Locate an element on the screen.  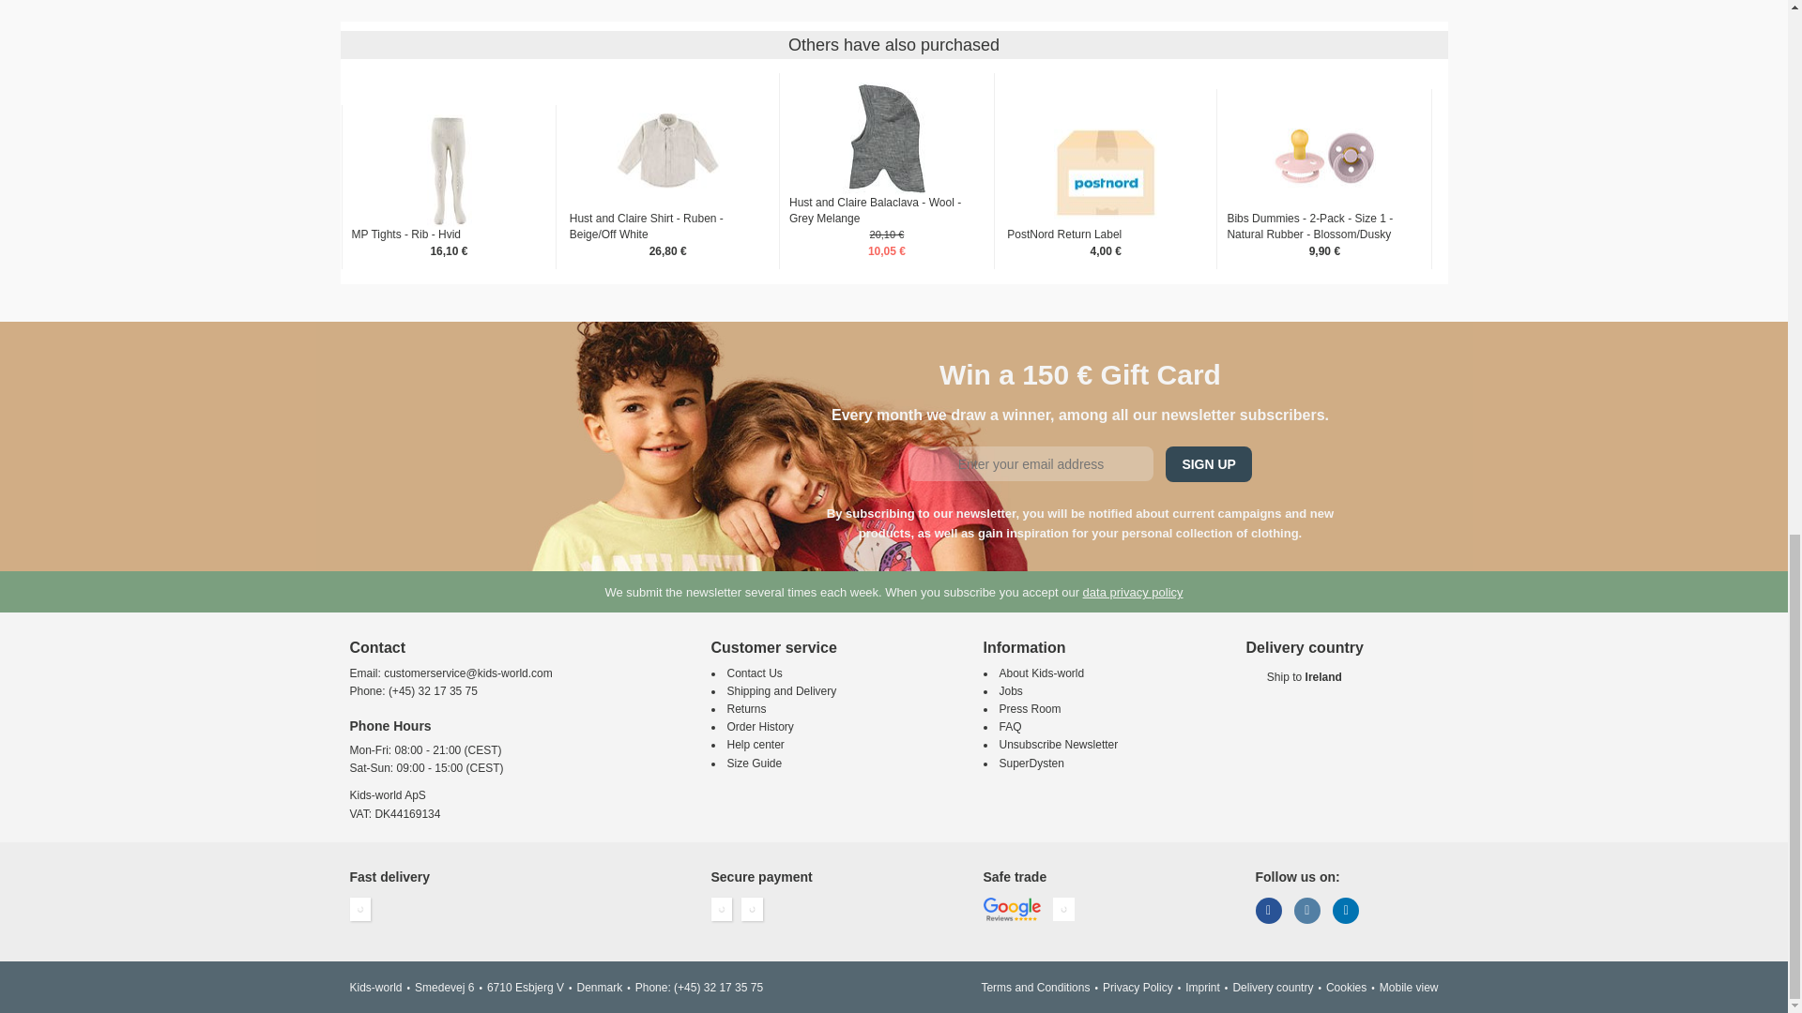
Sistema Lunchbox - Bento Lunch - 1.65 L - Blue is located at coordinates (449, 340).